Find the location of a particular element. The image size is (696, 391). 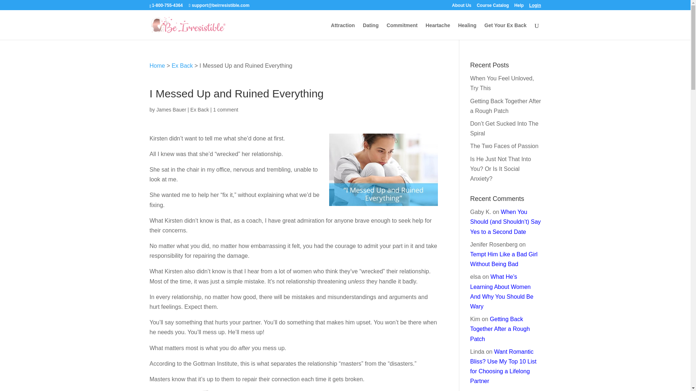

Commitment is located at coordinates (402, 31).